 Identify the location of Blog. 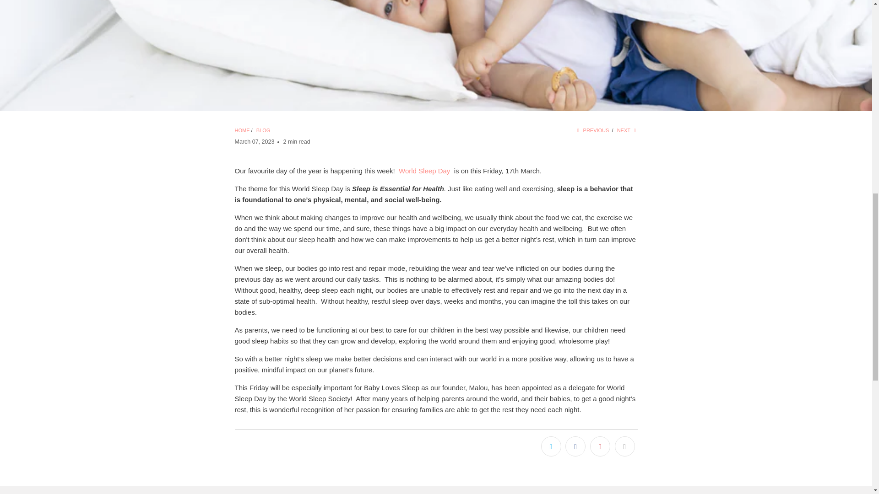
(264, 130).